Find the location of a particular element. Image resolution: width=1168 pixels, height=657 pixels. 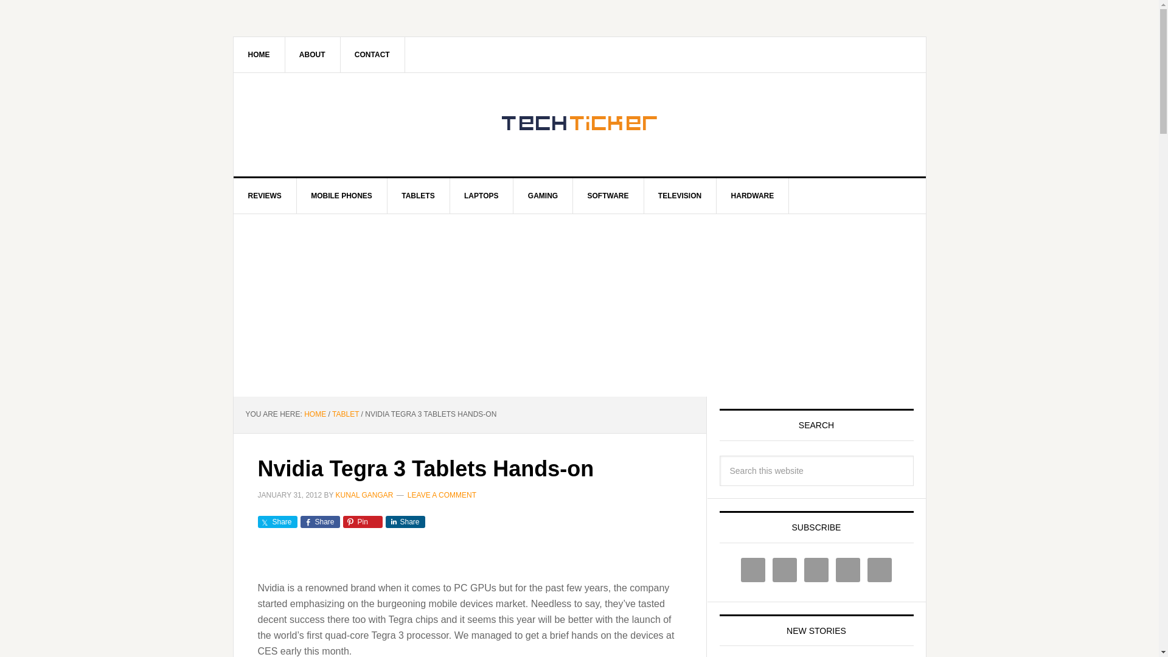

Share is located at coordinates (320, 522).